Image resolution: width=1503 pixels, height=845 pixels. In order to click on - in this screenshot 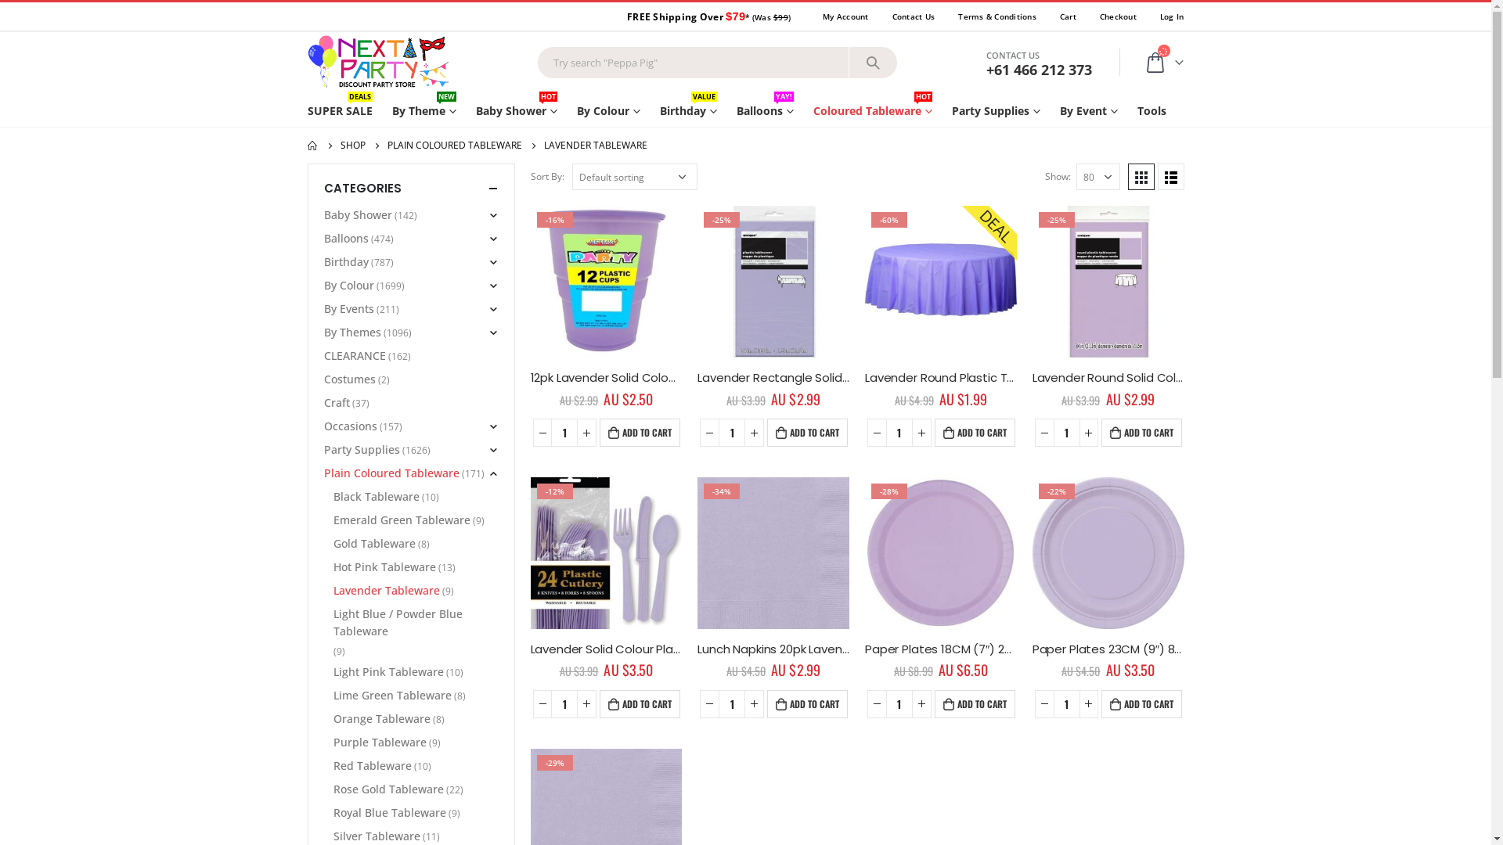, I will do `click(1044, 704)`.